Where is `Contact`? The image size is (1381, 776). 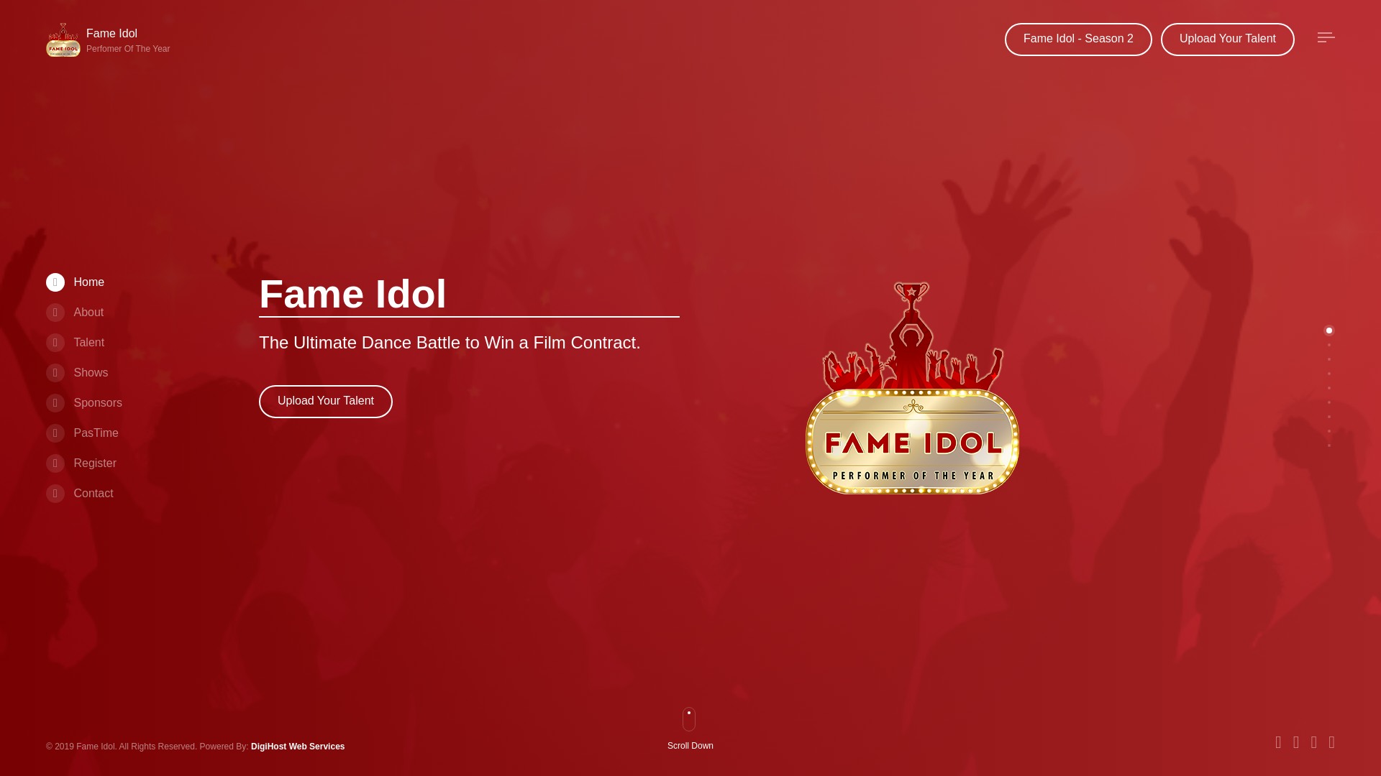 Contact is located at coordinates (1228, 39).